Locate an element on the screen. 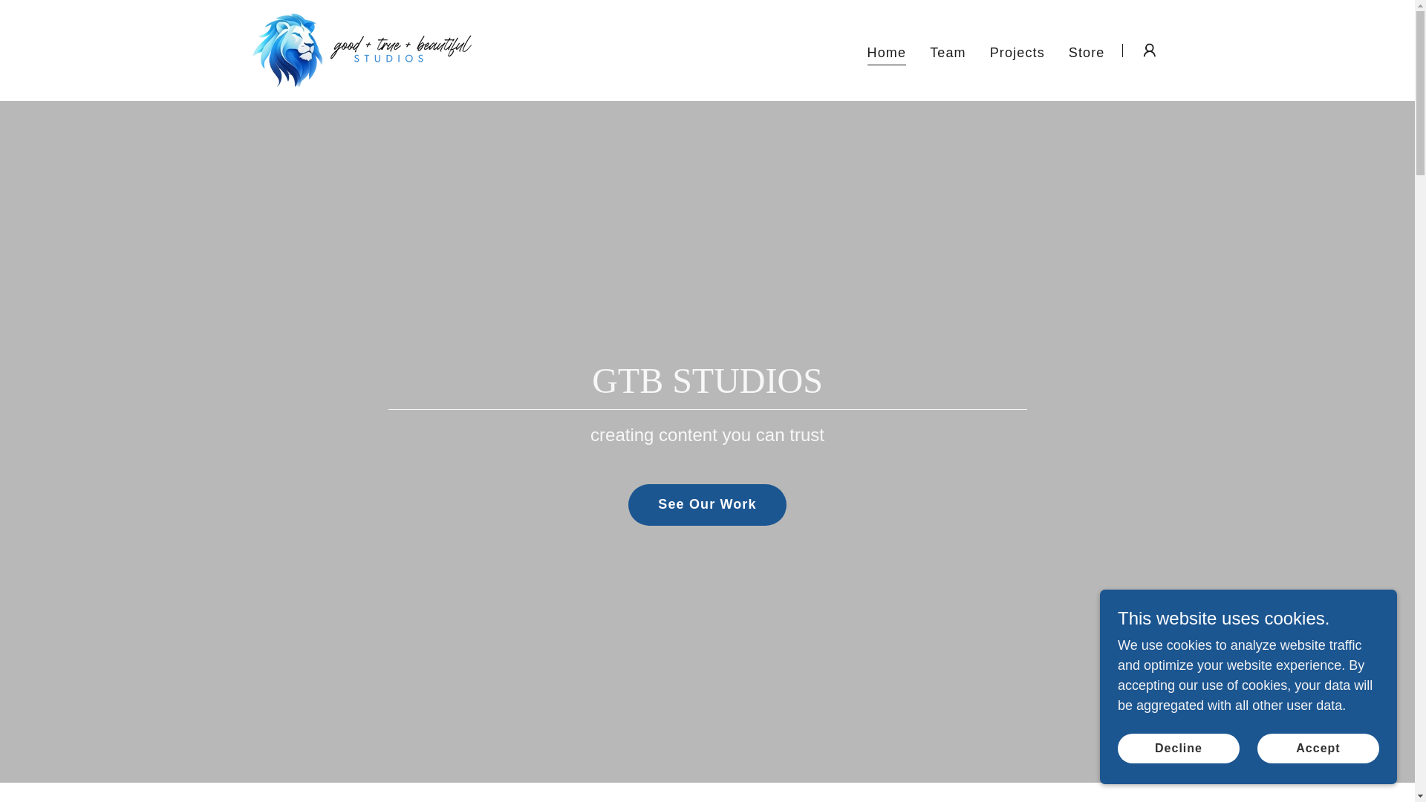 The width and height of the screenshot is (1426, 802). Team is located at coordinates (948, 51).